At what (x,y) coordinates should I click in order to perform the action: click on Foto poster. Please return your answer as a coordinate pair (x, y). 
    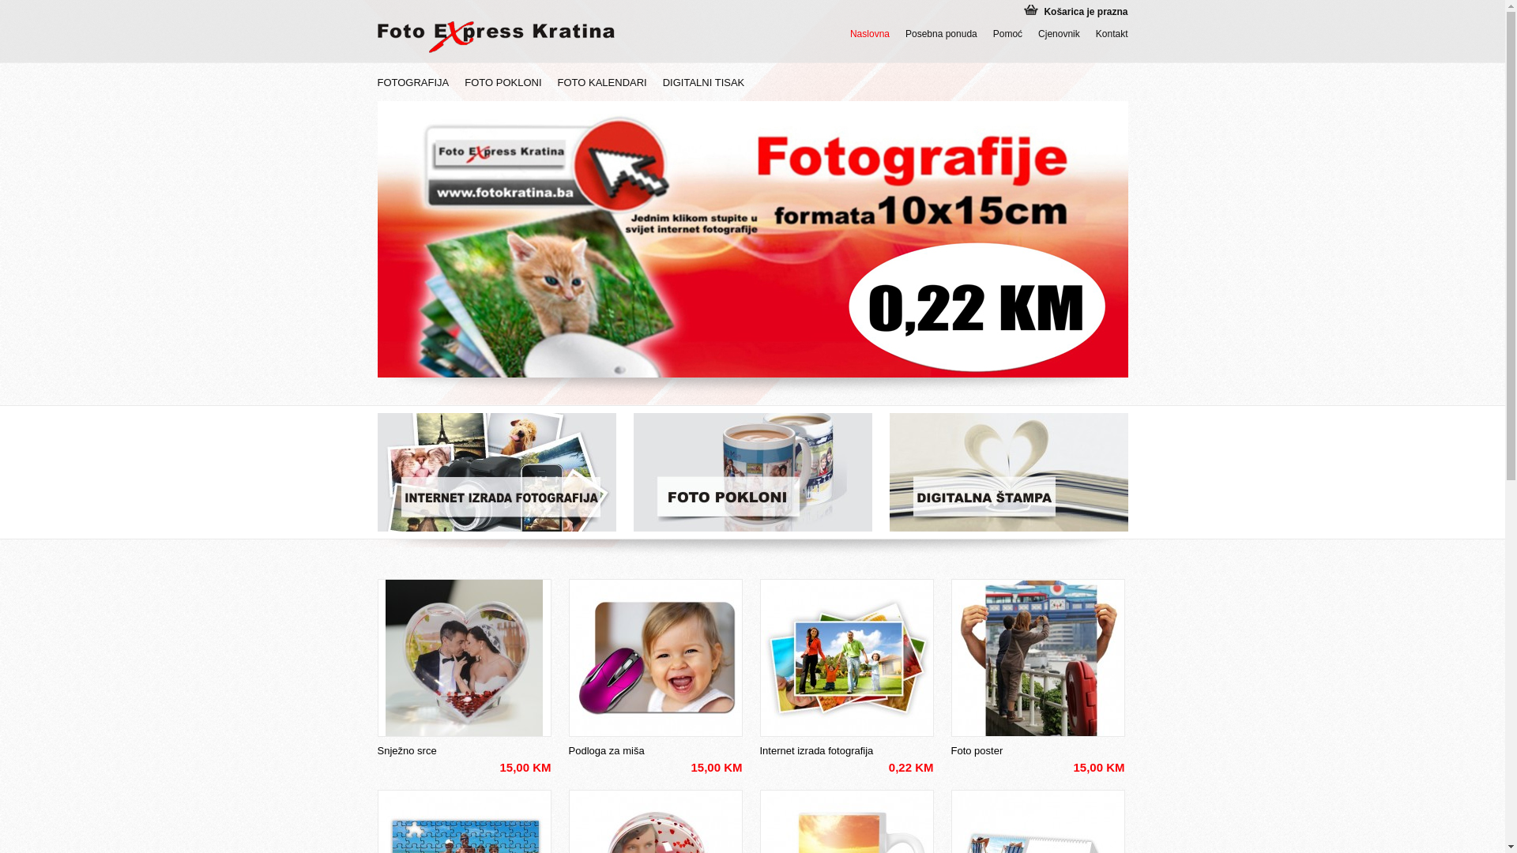
    Looking at the image, I should click on (1038, 750).